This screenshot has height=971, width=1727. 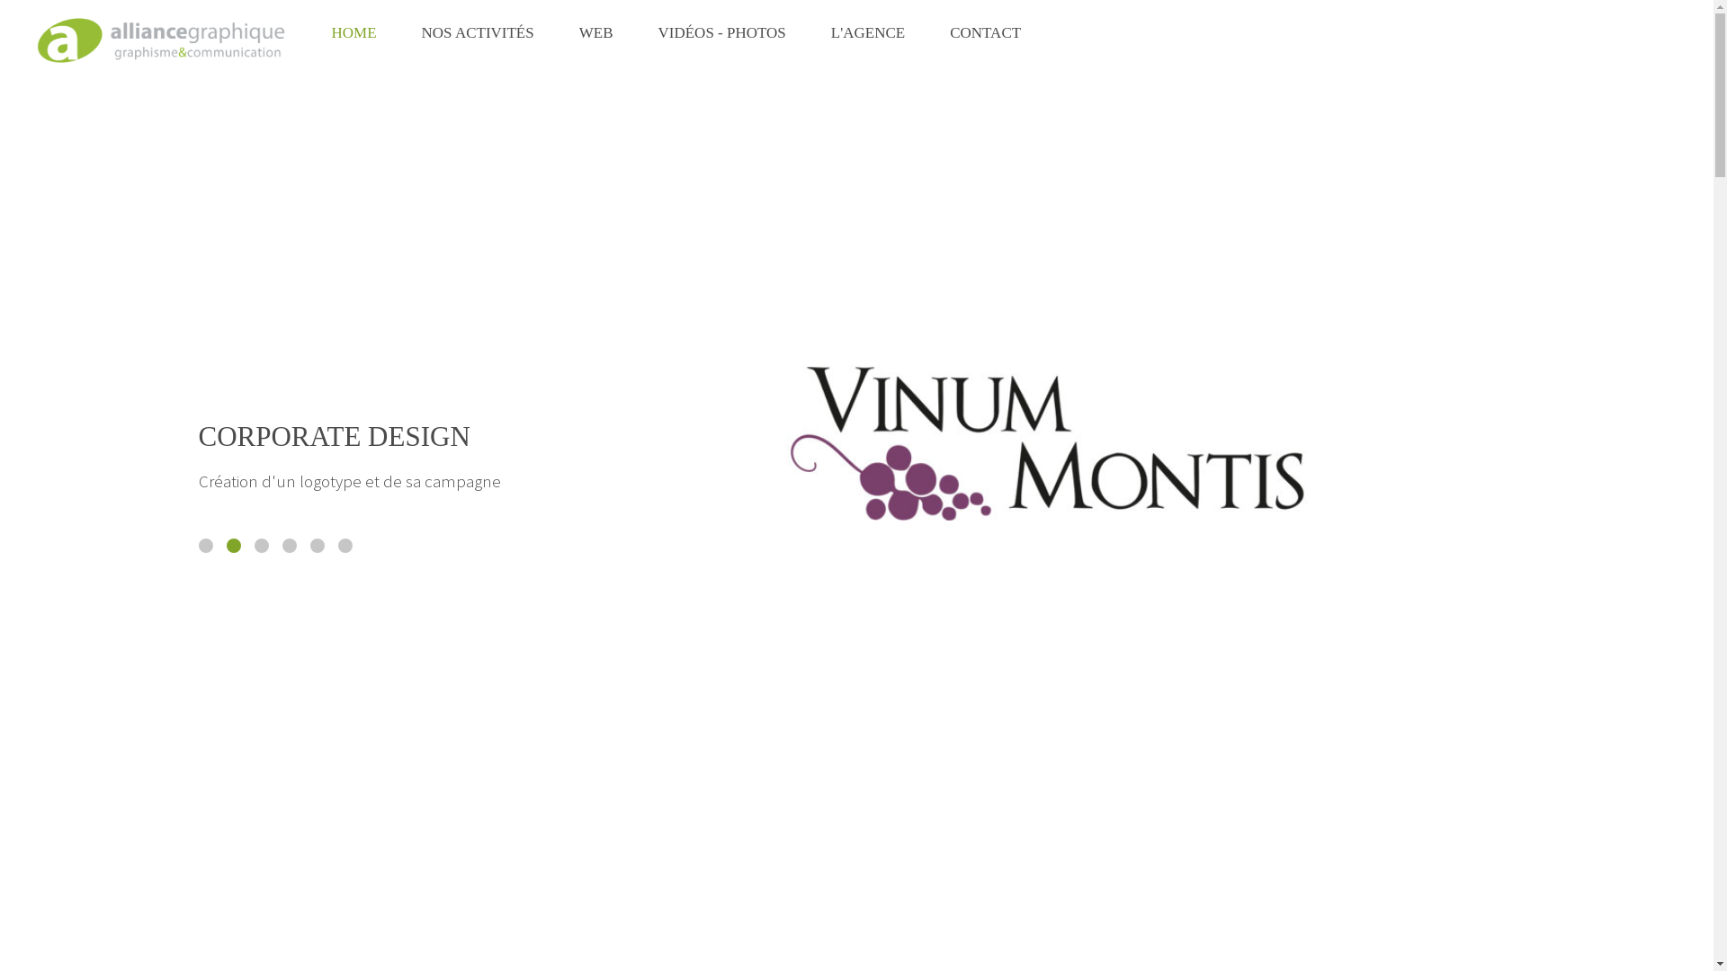 I want to click on HOME, so click(x=354, y=33).